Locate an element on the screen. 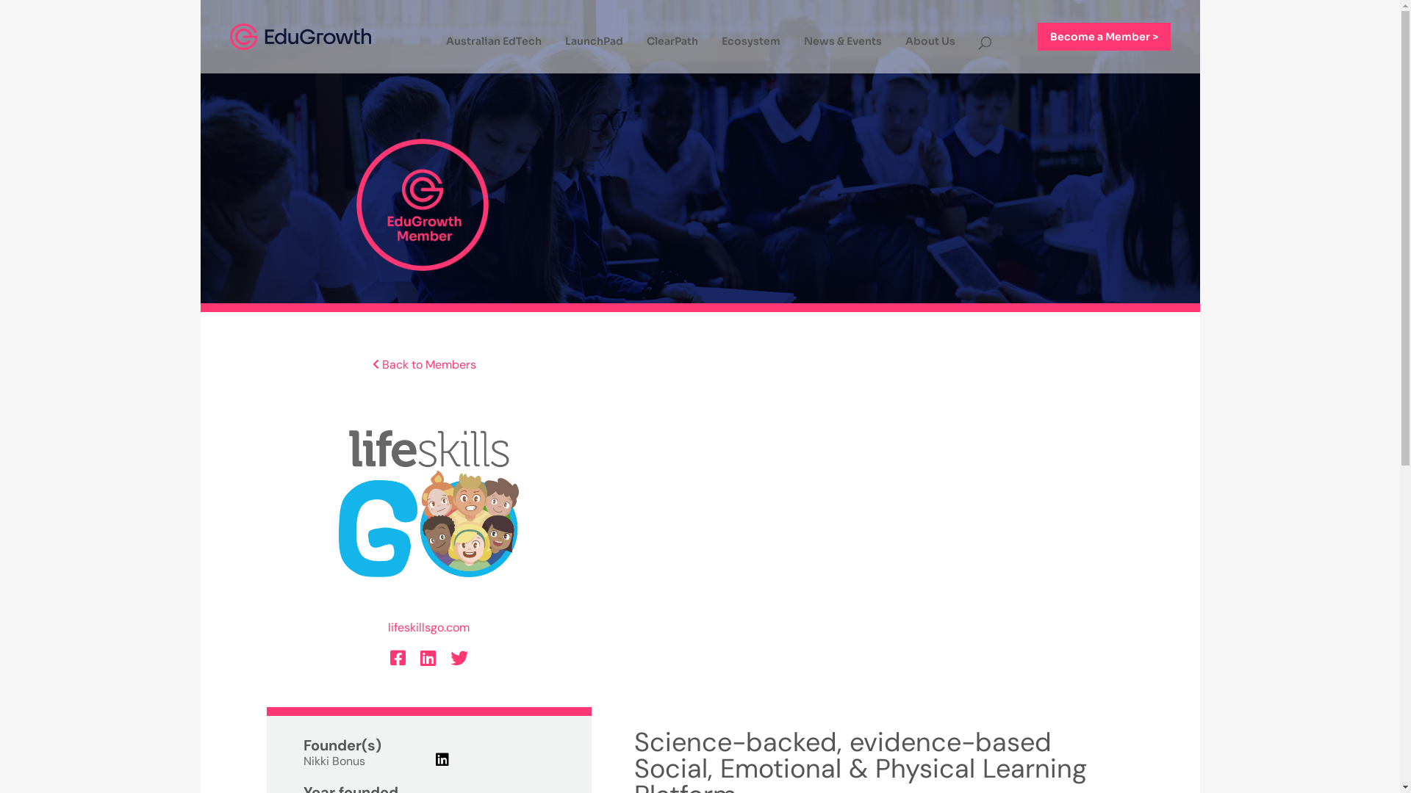 The image size is (1411, 793). ClearPath is located at coordinates (672, 46).